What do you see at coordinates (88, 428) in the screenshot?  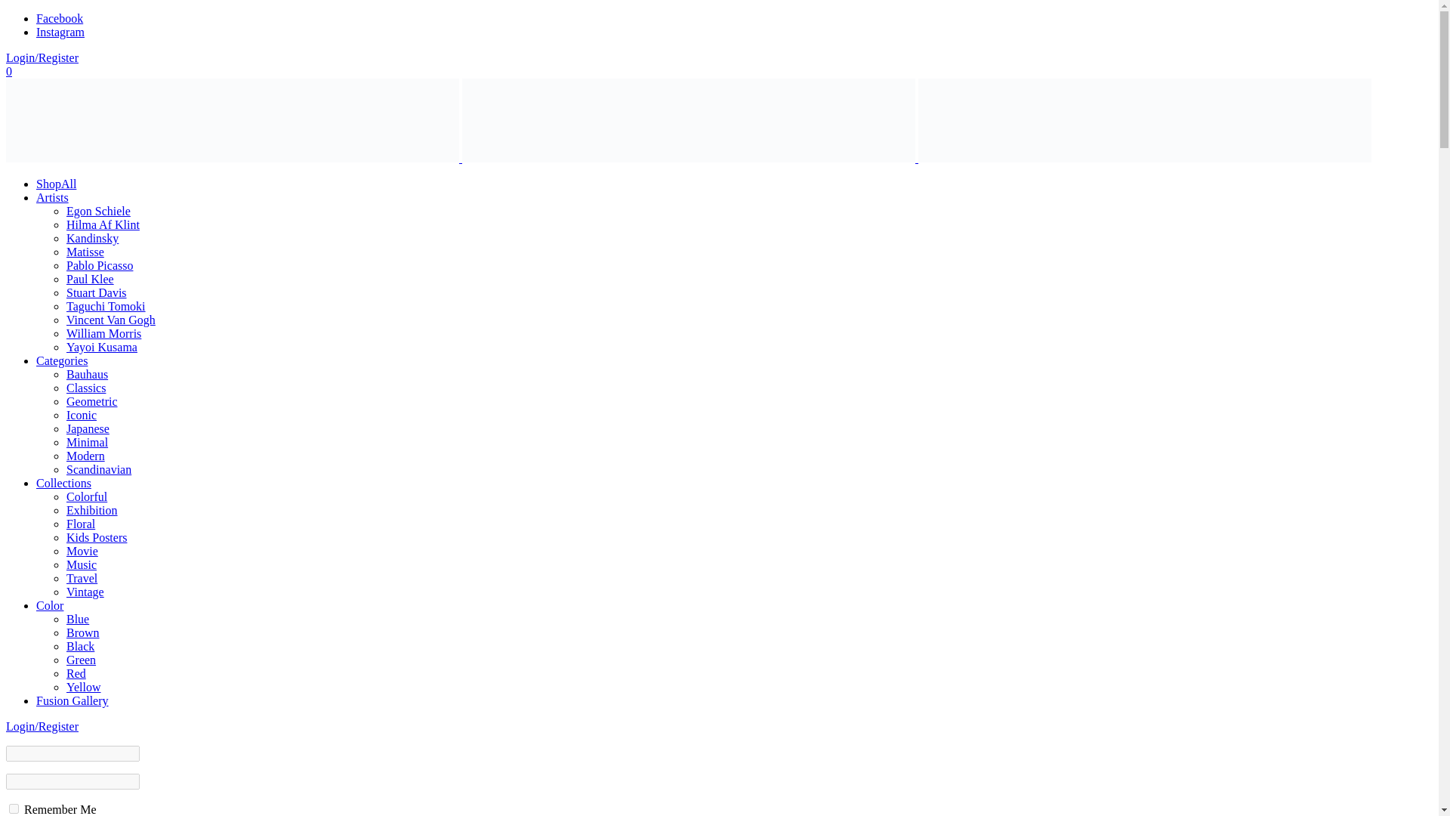 I see `Japanese` at bounding box center [88, 428].